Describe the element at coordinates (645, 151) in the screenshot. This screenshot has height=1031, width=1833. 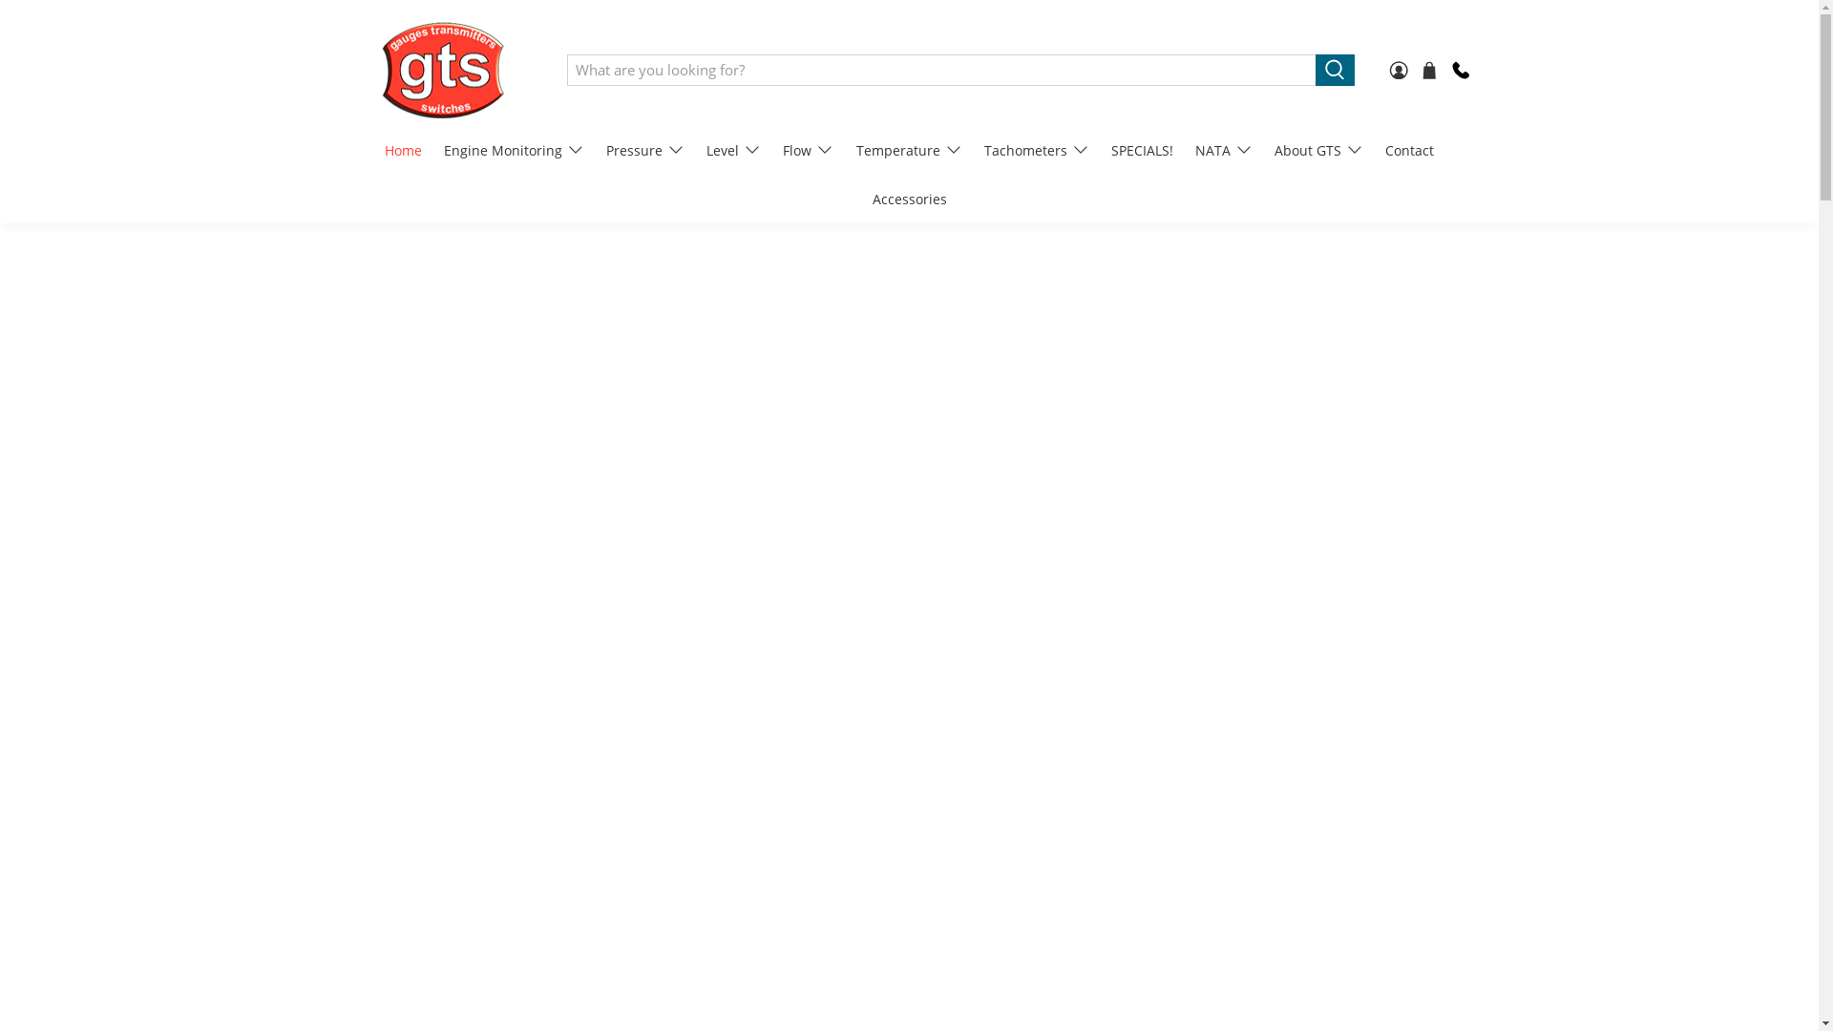
I see `Pressure` at that location.